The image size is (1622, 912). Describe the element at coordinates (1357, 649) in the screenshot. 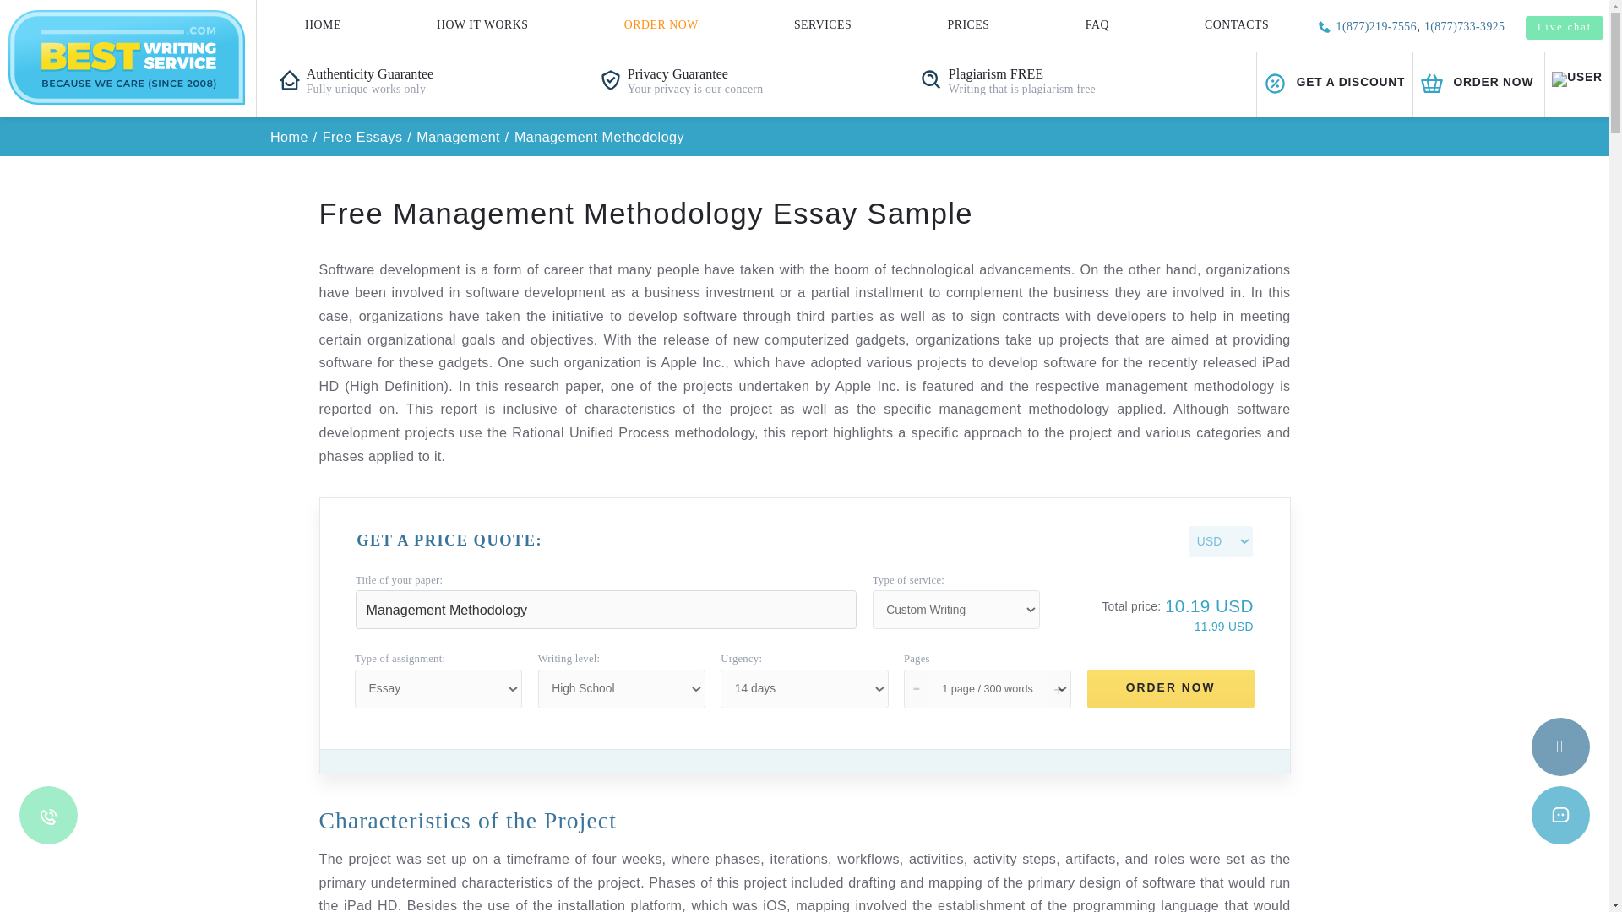

I see `Go up` at that location.